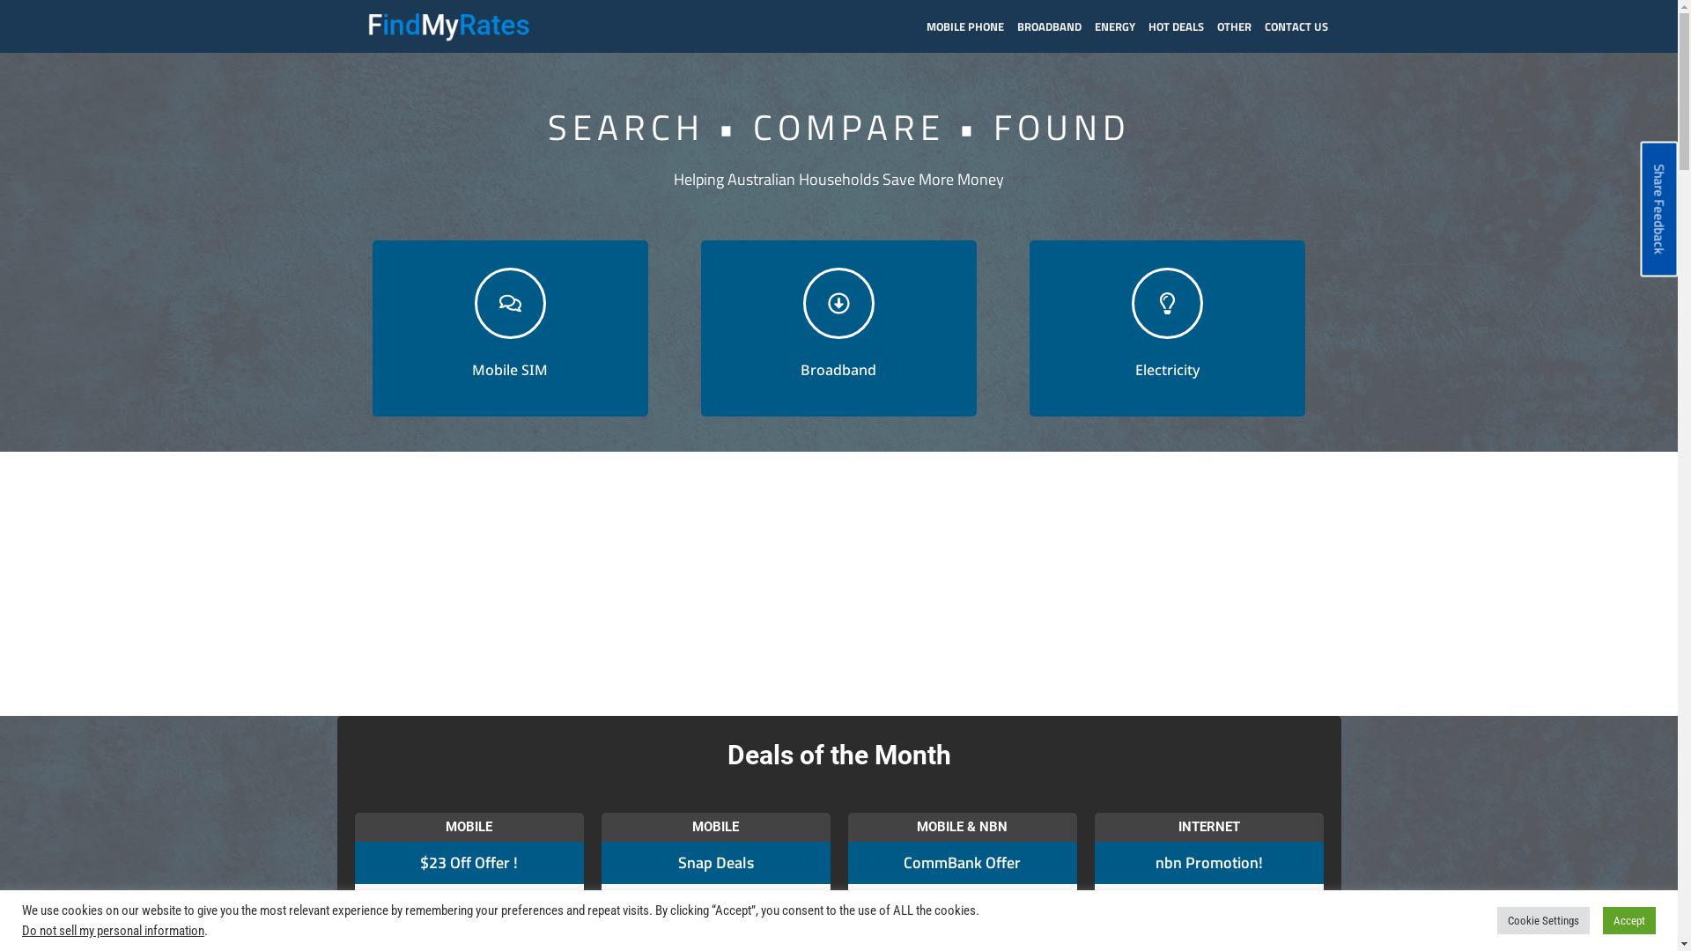 This screenshot has width=1691, height=951. Describe the element at coordinates (1168, 328) in the screenshot. I see `Electricity` at that location.